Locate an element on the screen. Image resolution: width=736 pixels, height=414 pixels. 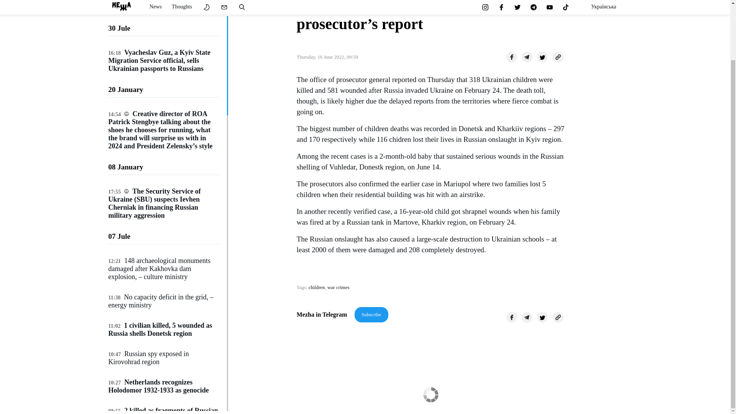
Copy link is located at coordinates (558, 317).